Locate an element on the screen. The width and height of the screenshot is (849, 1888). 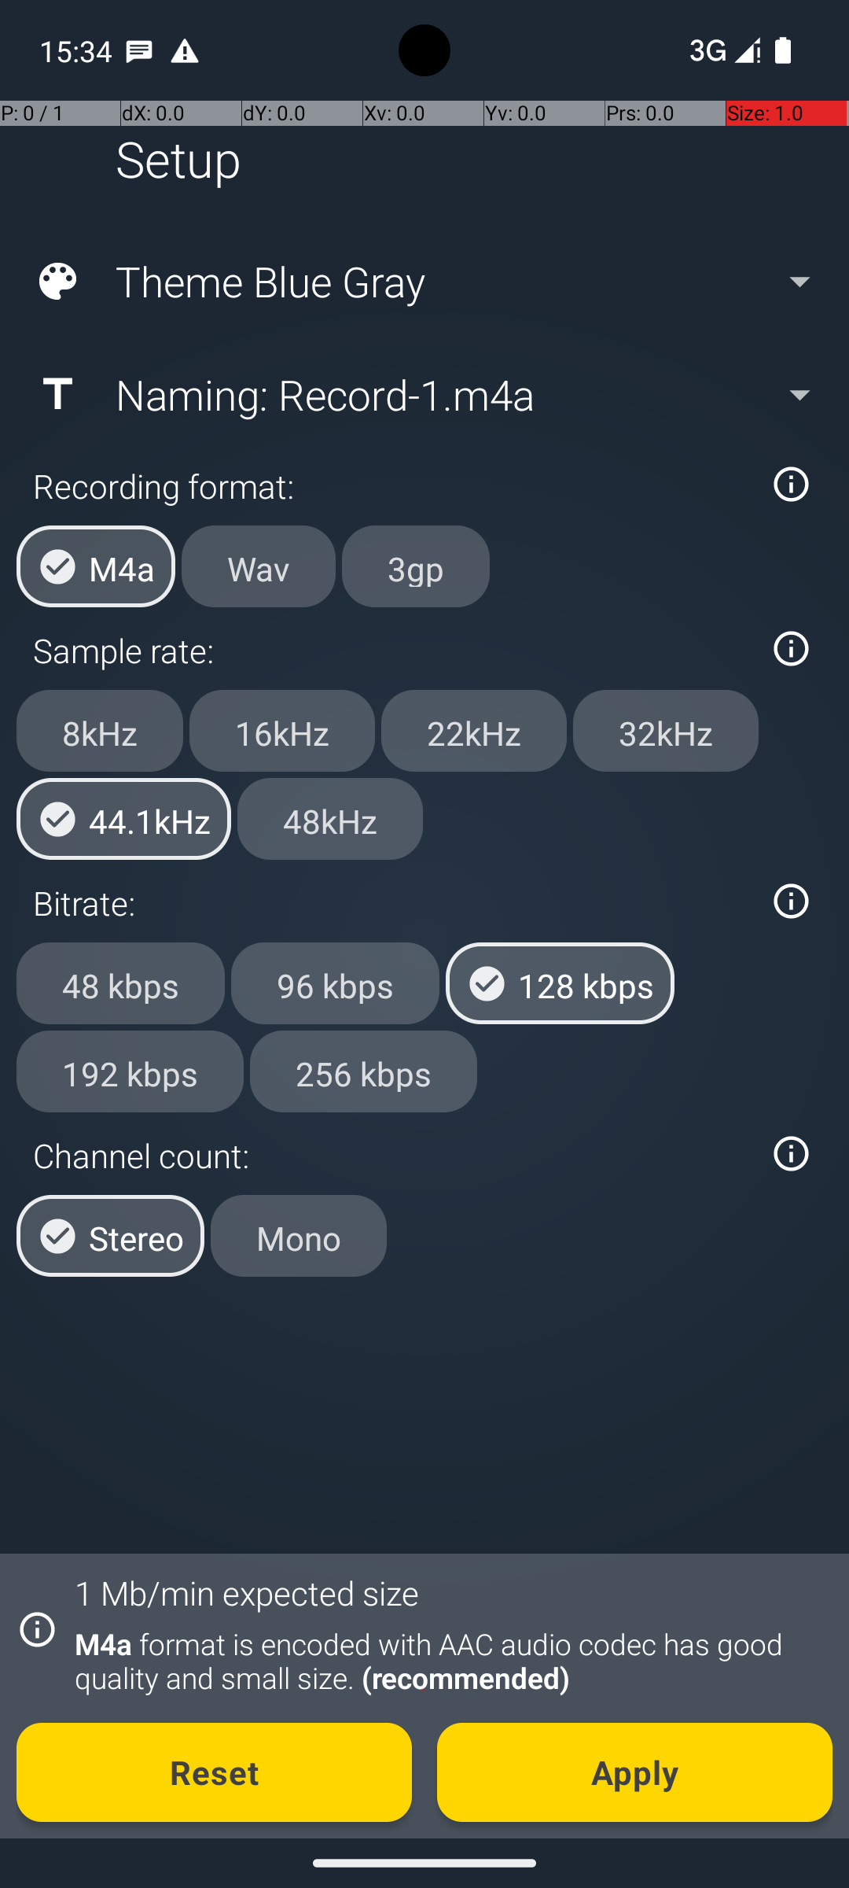
Phone signal full. is located at coordinates (722, 50).